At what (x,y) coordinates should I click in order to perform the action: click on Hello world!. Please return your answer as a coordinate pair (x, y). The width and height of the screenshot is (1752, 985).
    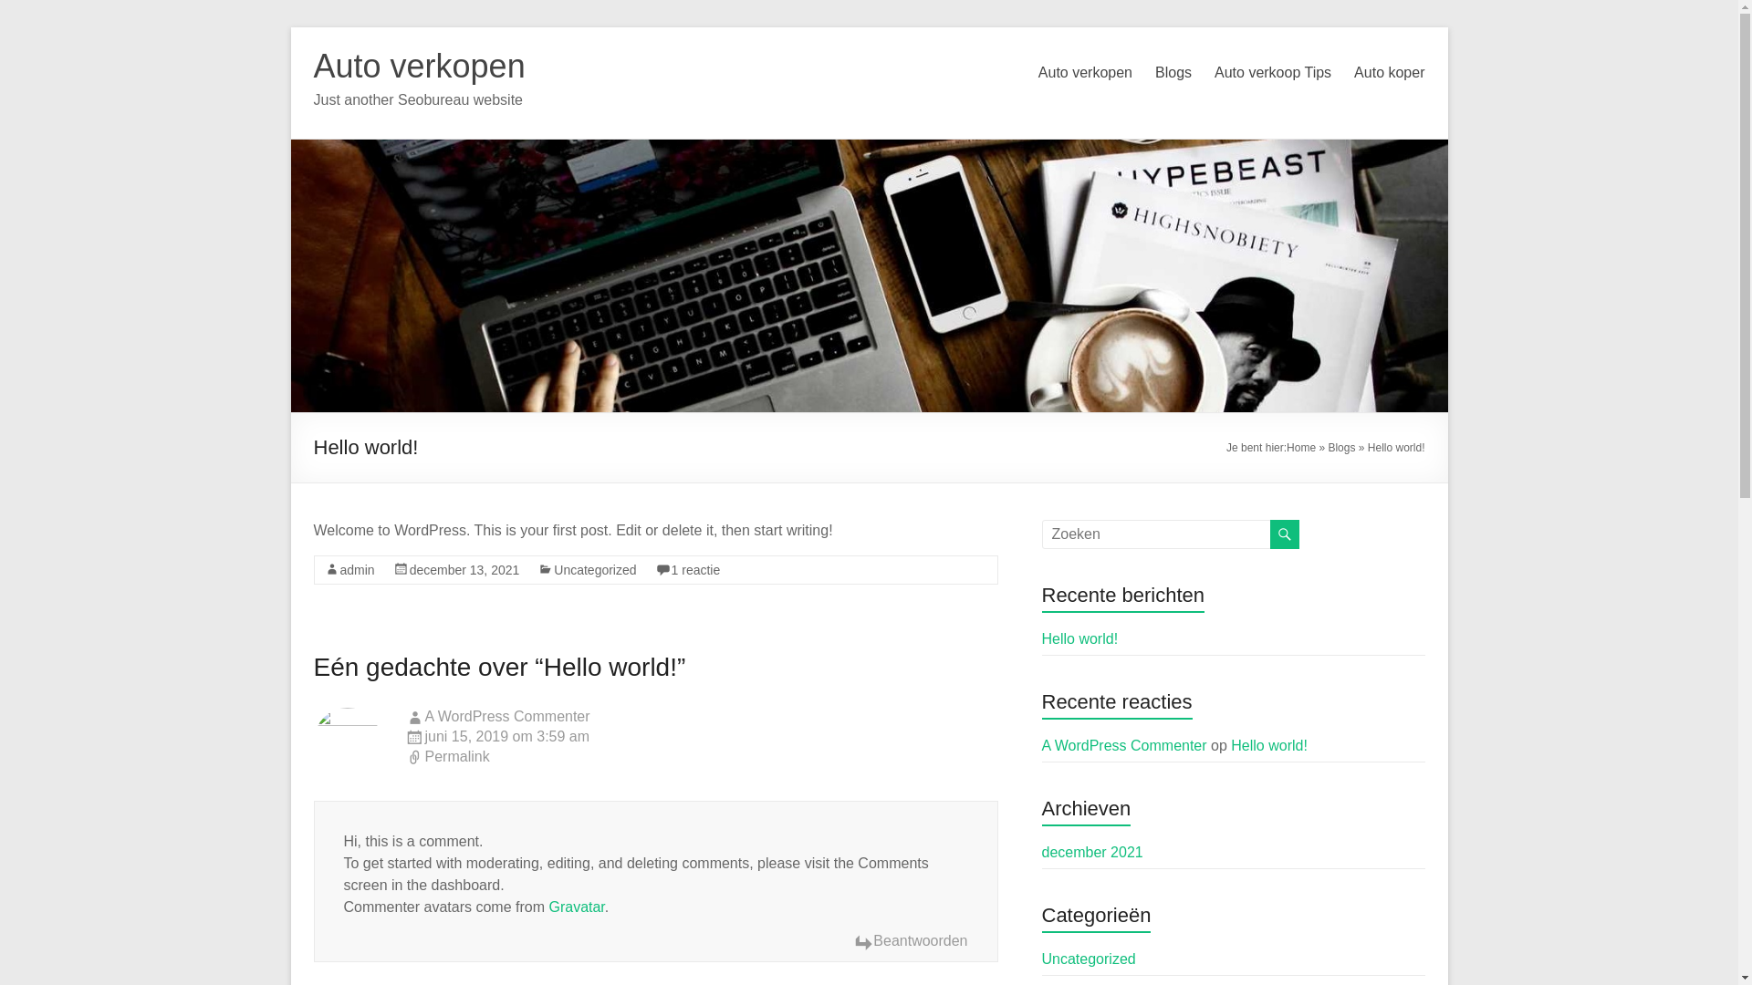
    Looking at the image, I should click on (1269, 746).